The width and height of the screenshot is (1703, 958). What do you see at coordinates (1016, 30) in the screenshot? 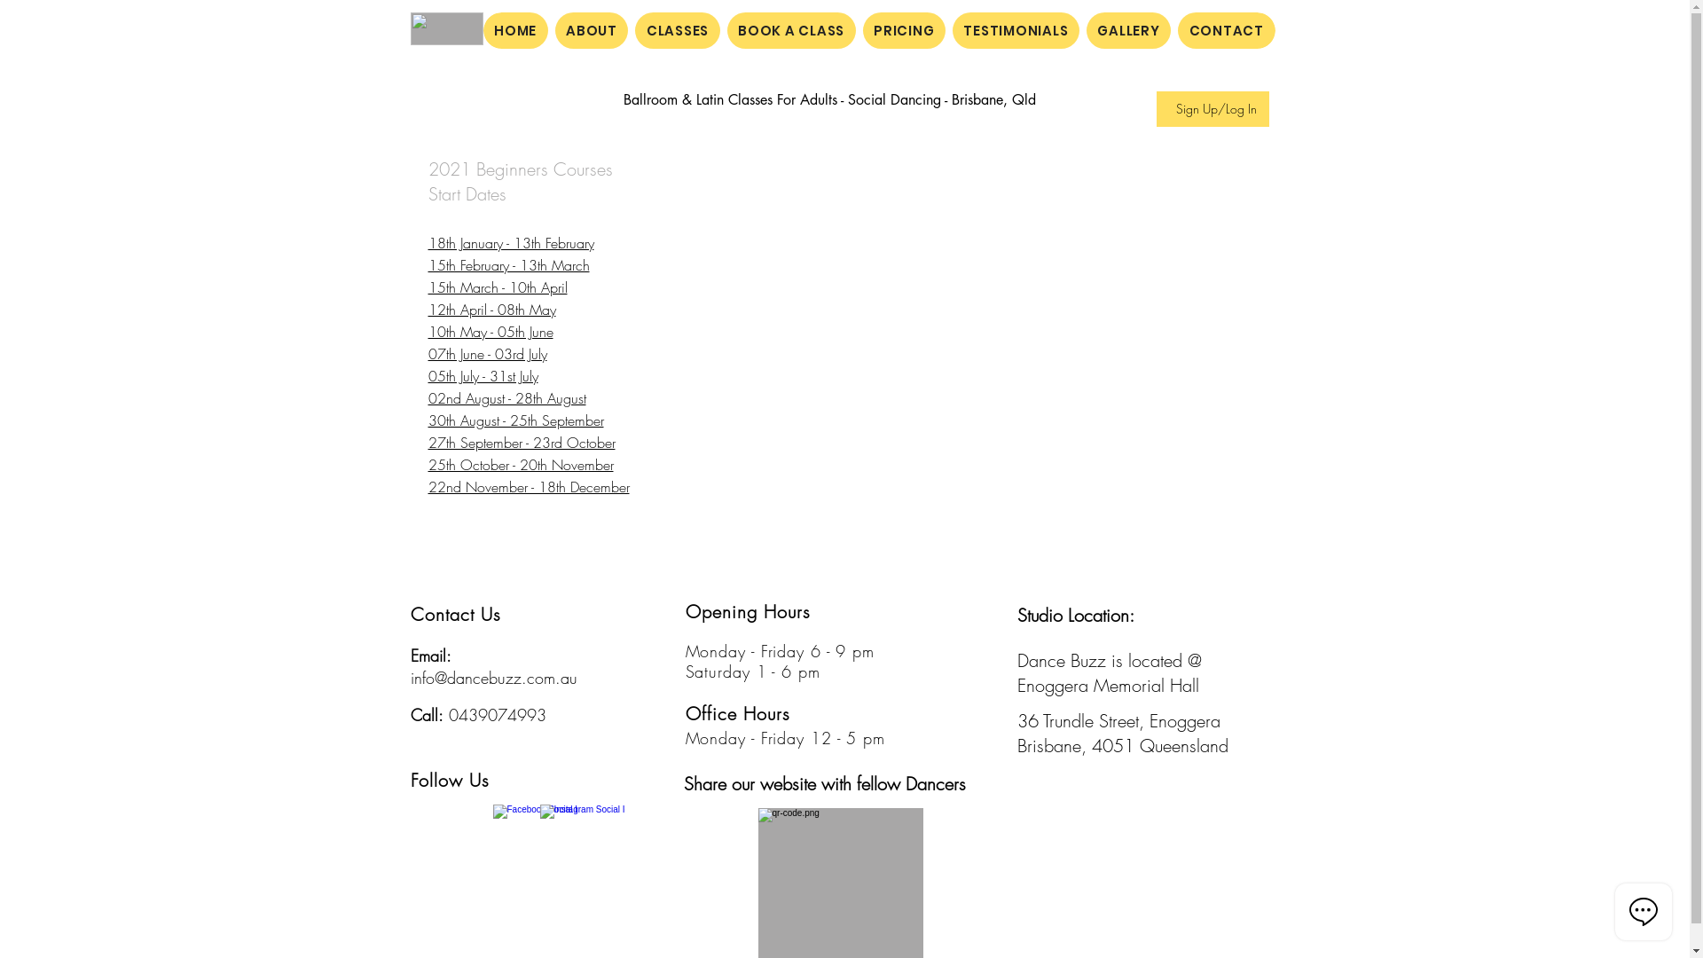
I see `TESTIMONIALS` at bounding box center [1016, 30].